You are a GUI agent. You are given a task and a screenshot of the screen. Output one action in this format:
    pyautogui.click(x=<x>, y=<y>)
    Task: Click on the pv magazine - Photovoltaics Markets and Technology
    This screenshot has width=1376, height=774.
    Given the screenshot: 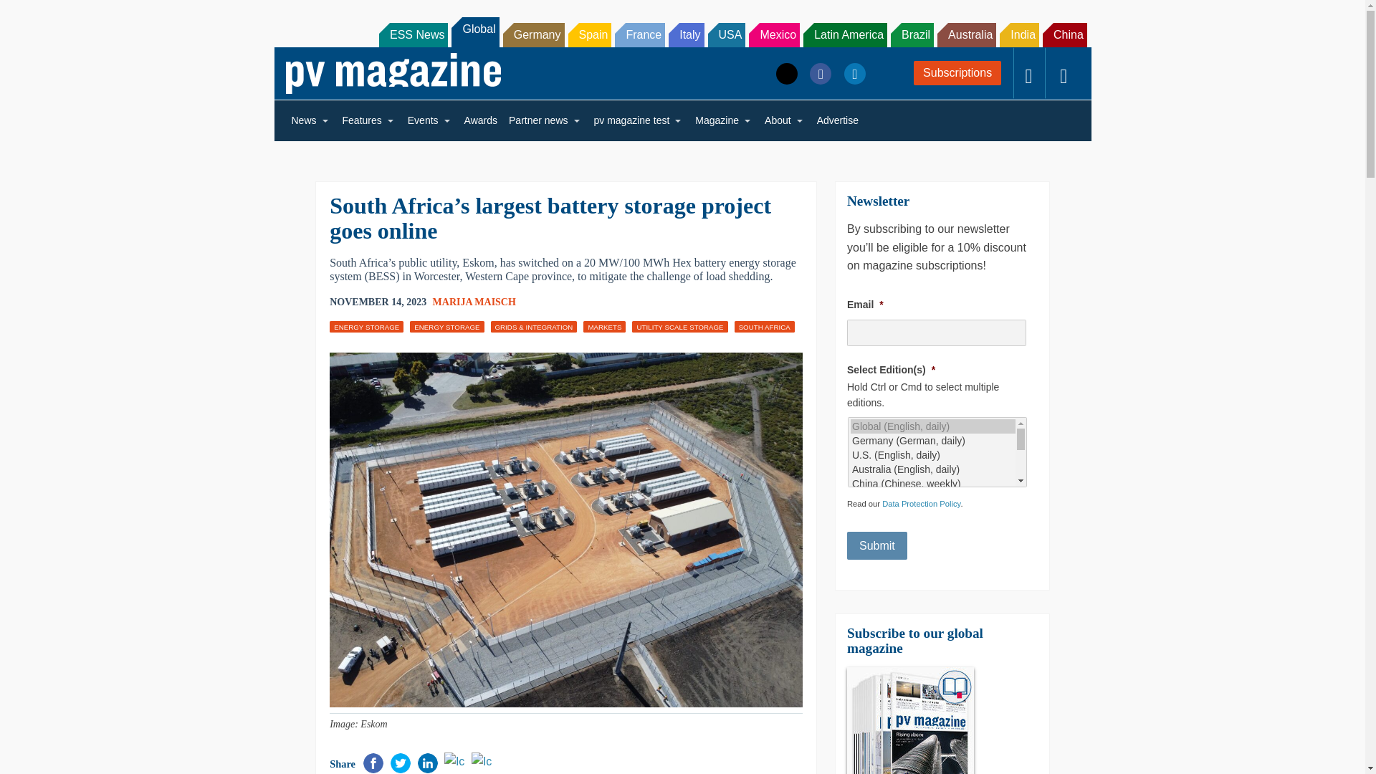 What is the action you would take?
    pyautogui.click(x=393, y=73)
    